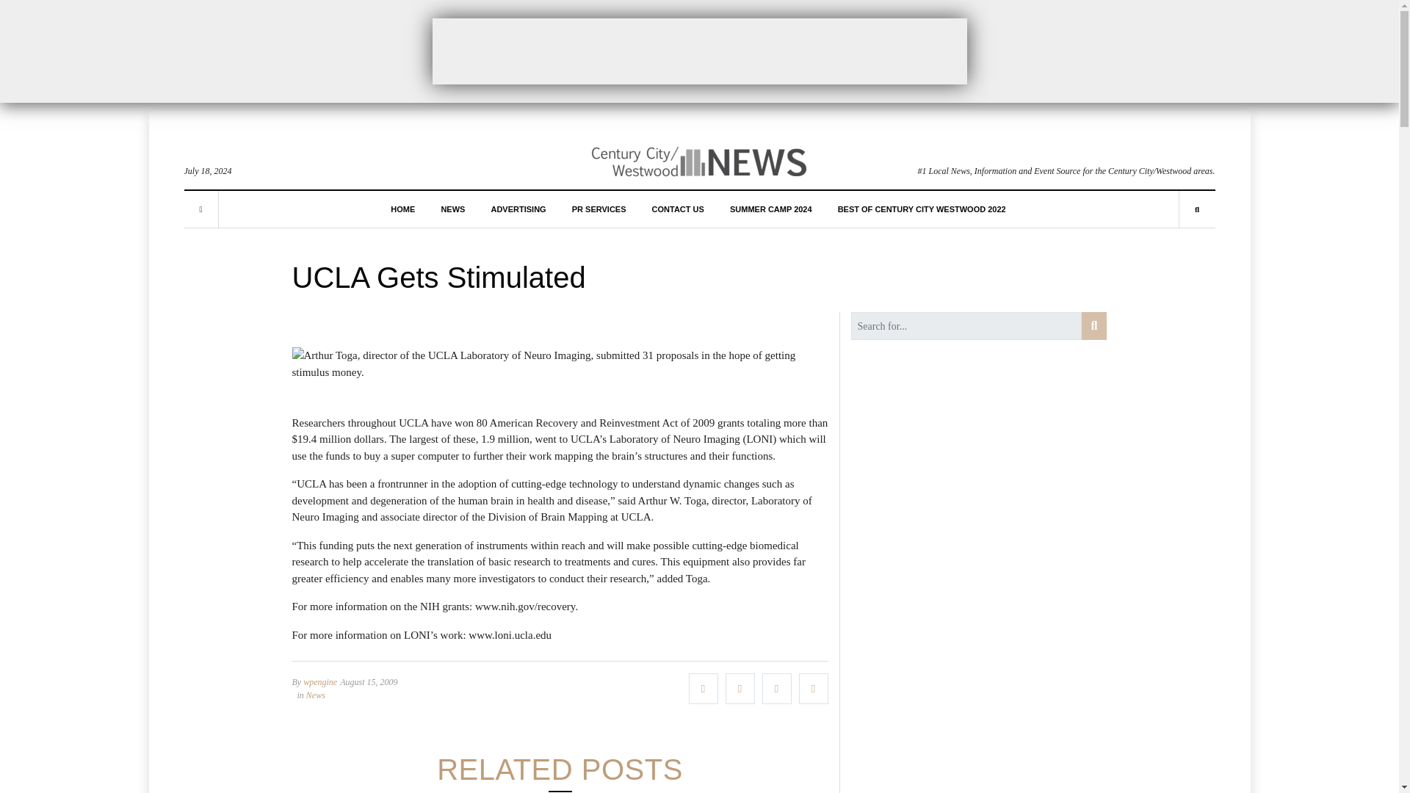 The image size is (1410, 793). Describe the element at coordinates (677, 209) in the screenshot. I see `CONTACT US` at that location.